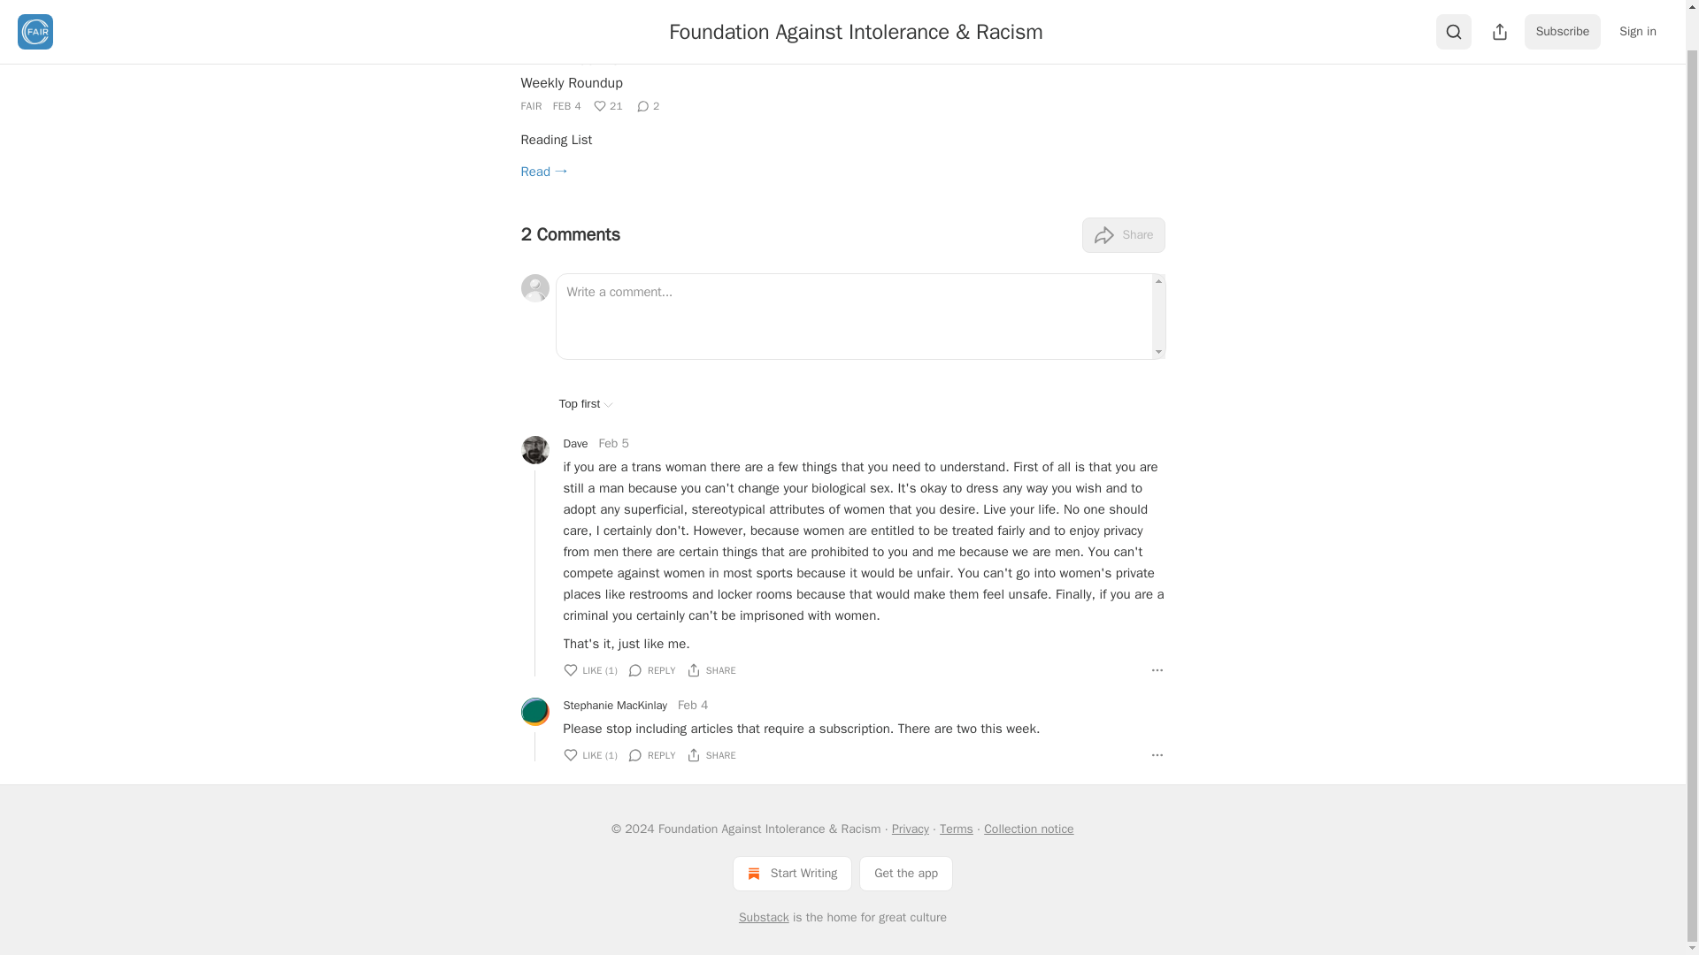 The image size is (1699, 955). What do you see at coordinates (649, 106) in the screenshot?
I see `2` at bounding box center [649, 106].